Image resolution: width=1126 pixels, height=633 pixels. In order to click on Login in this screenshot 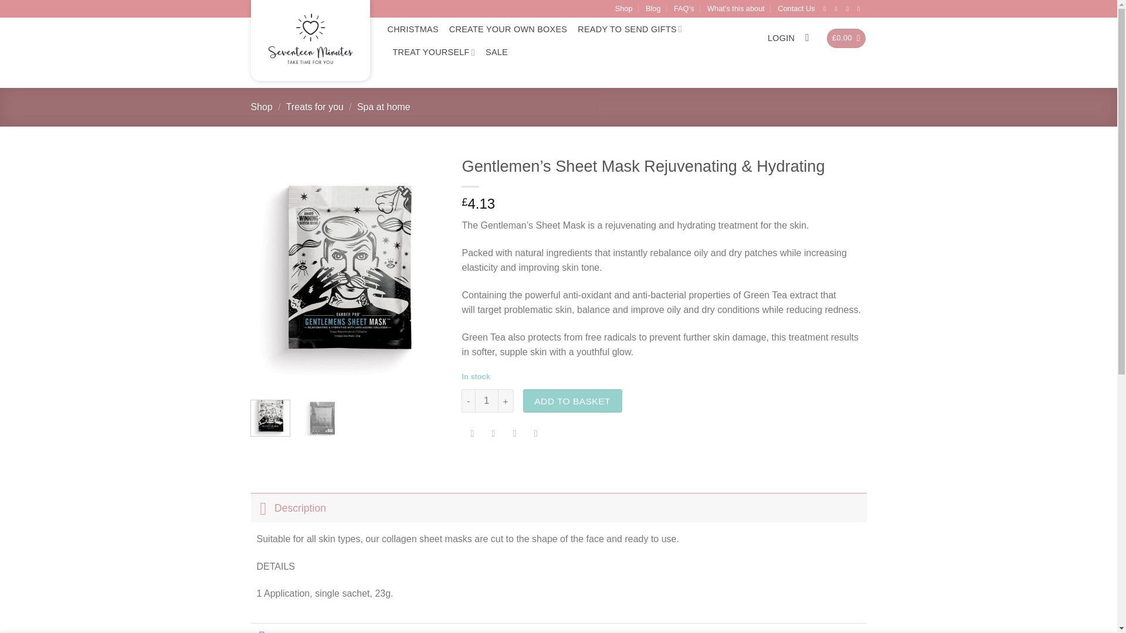, I will do `click(781, 38)`.